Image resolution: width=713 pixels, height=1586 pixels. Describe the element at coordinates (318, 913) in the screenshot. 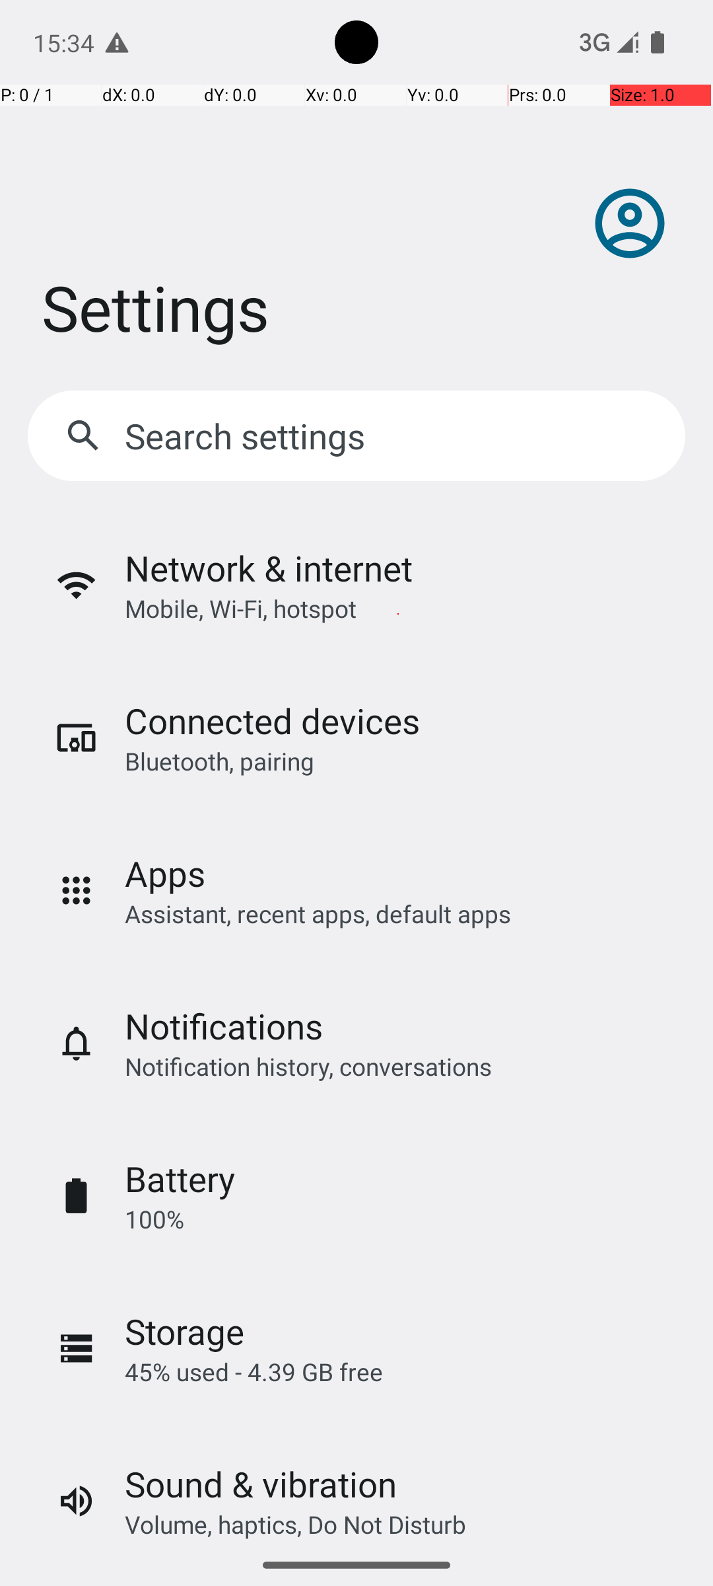

I see `Assistant, recent apps, default apps` at that location.